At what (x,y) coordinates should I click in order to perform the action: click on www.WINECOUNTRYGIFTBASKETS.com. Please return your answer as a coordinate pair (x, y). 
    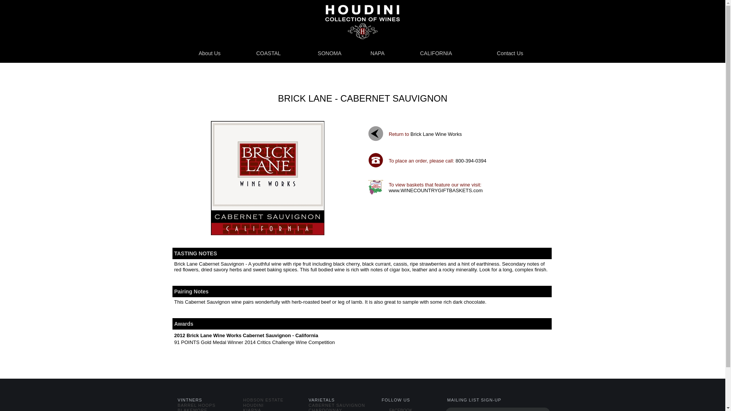
    Looking at the image, I should click on (436, 193).